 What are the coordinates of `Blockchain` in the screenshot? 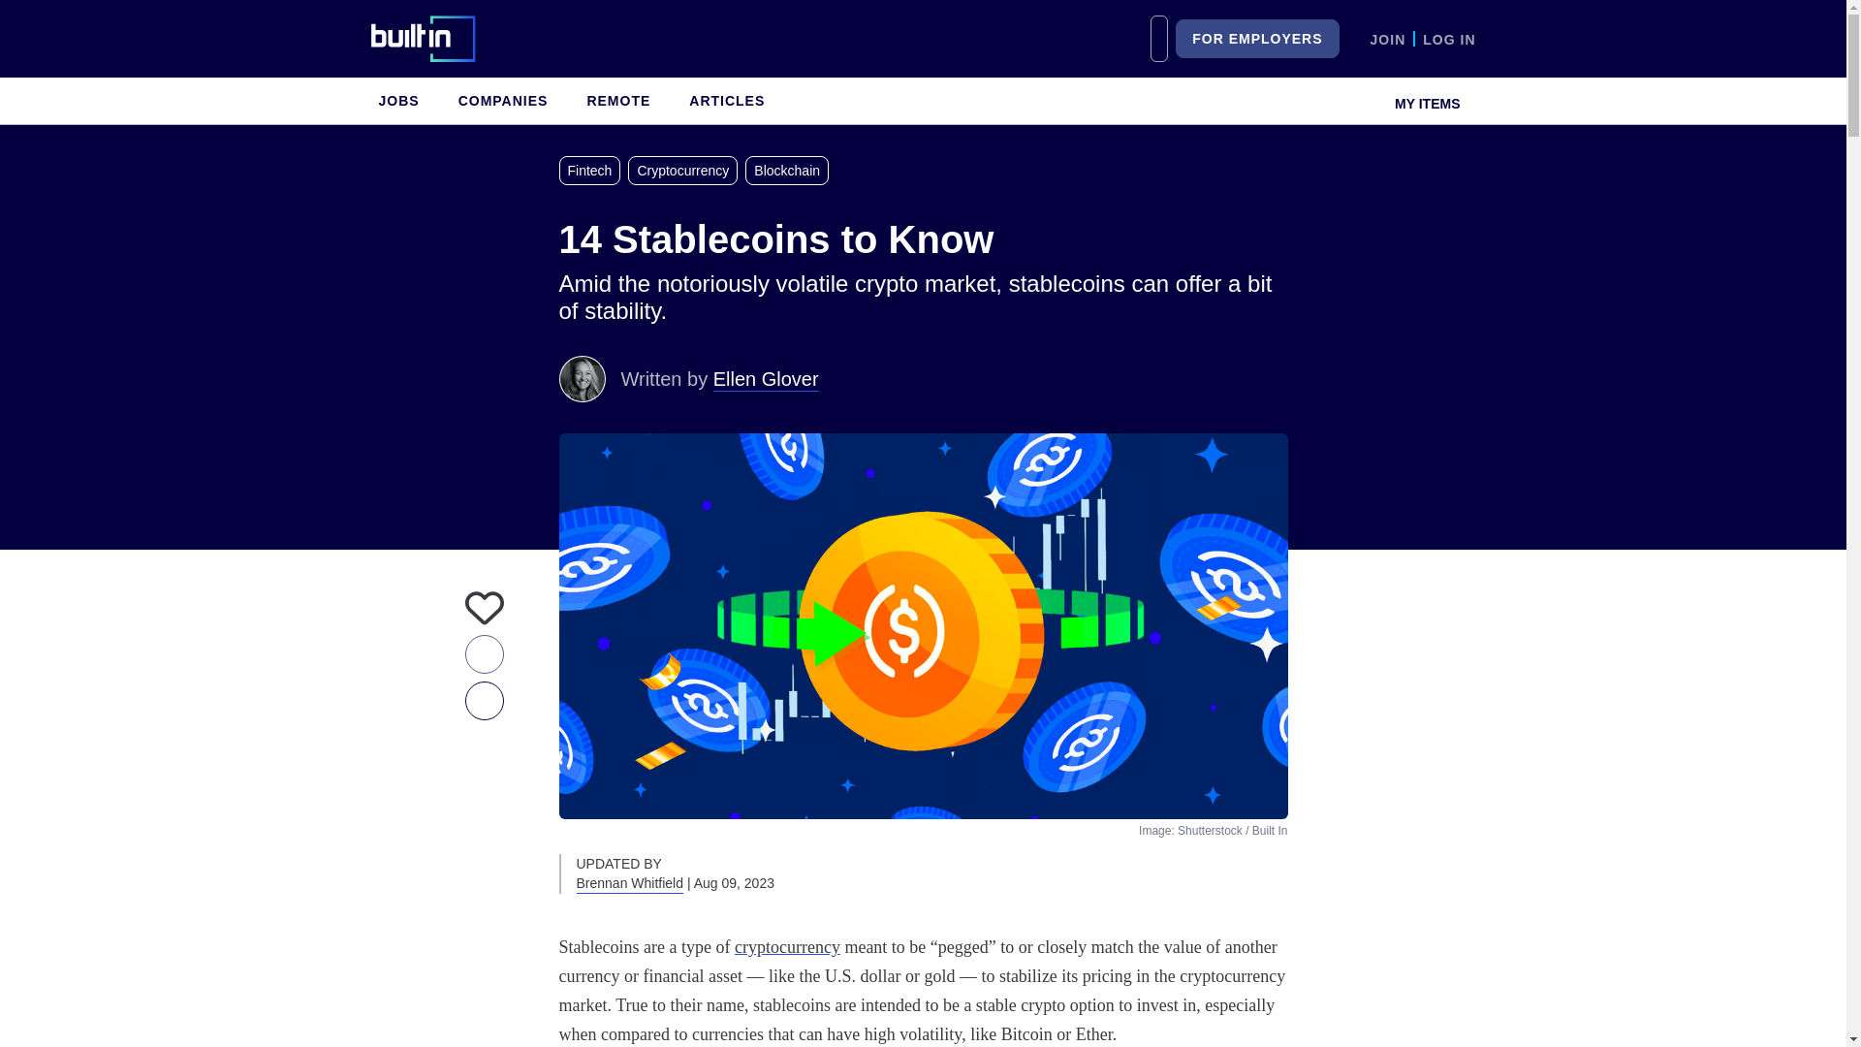 It's located at (791, 171).